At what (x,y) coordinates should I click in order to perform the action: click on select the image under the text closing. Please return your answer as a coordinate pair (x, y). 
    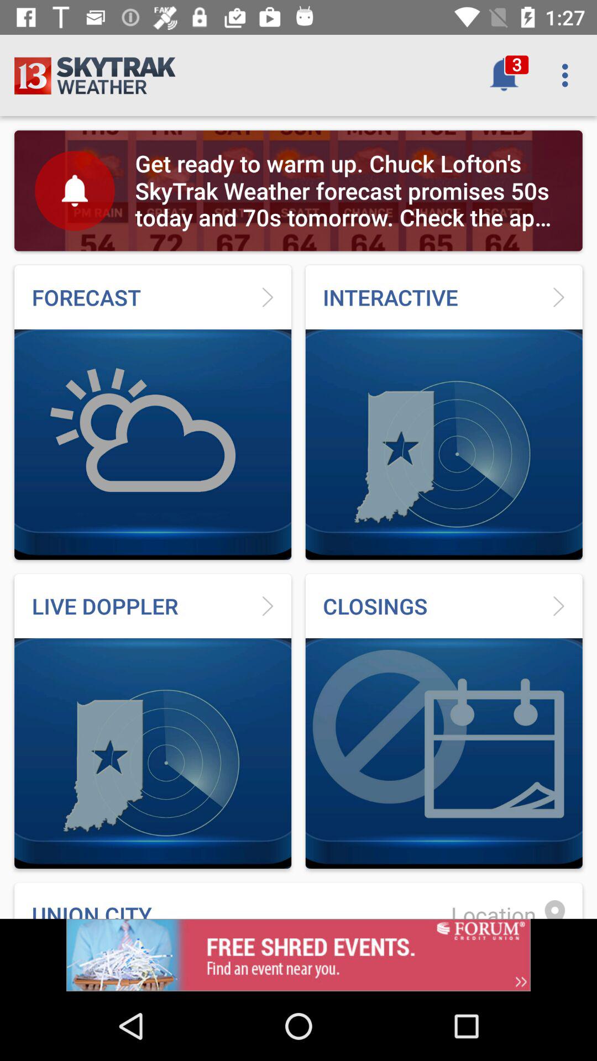
    Looking at the image, I should click on (444, 754).